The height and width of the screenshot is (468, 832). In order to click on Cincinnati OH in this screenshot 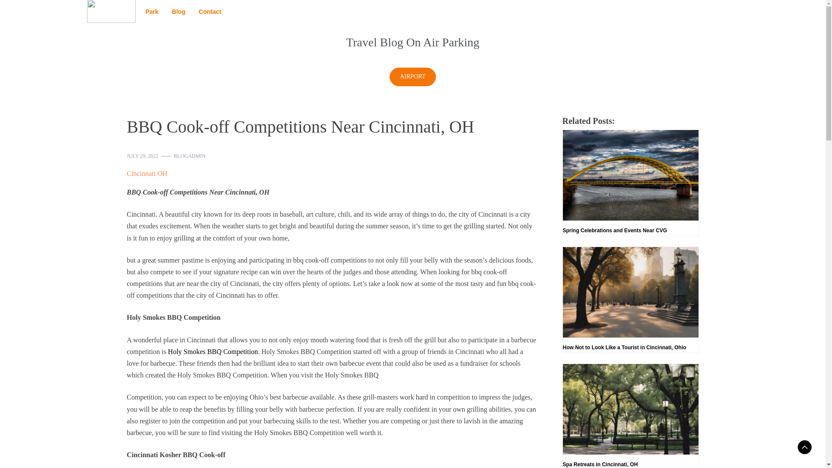, I will do `click(146, 173)`.